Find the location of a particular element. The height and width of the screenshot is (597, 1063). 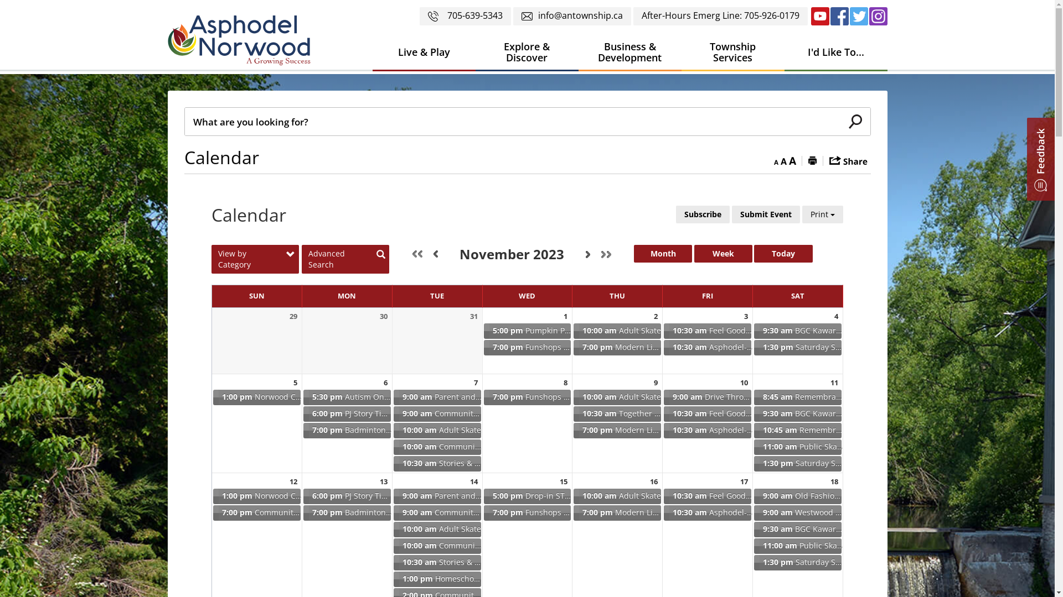

10:00 am Community Care Fitness Classes - Line Dancing is located at coordinates (437, 546).